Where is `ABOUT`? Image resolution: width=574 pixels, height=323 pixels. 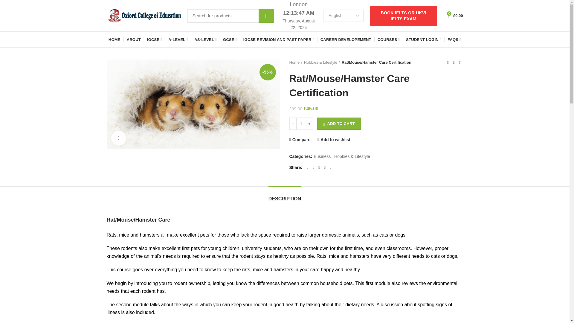
ABOUT is located at coordinates (134, 39).